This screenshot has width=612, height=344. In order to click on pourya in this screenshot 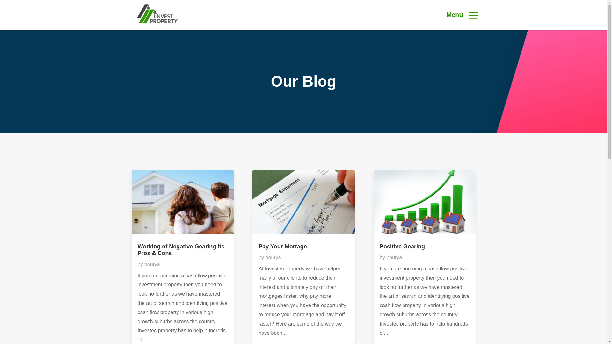, I will do `click(152, 264)`.